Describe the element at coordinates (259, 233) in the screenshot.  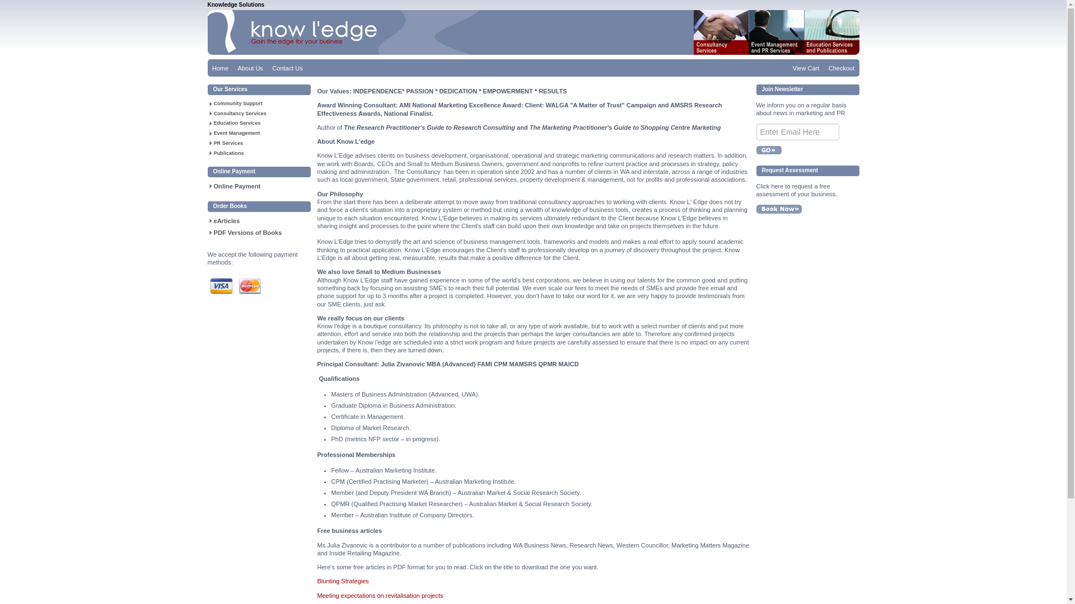
I see `PDF Versions of Books` at that location.